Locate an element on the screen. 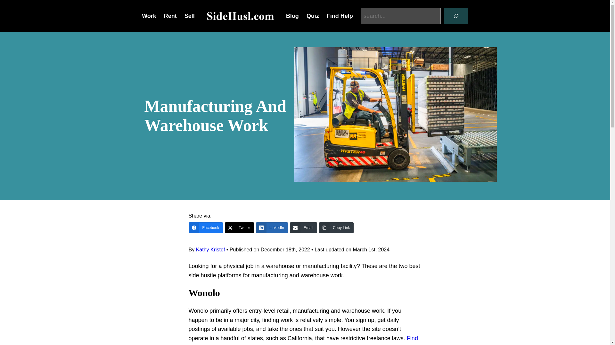  Rent is located at coordinates (170, 16).